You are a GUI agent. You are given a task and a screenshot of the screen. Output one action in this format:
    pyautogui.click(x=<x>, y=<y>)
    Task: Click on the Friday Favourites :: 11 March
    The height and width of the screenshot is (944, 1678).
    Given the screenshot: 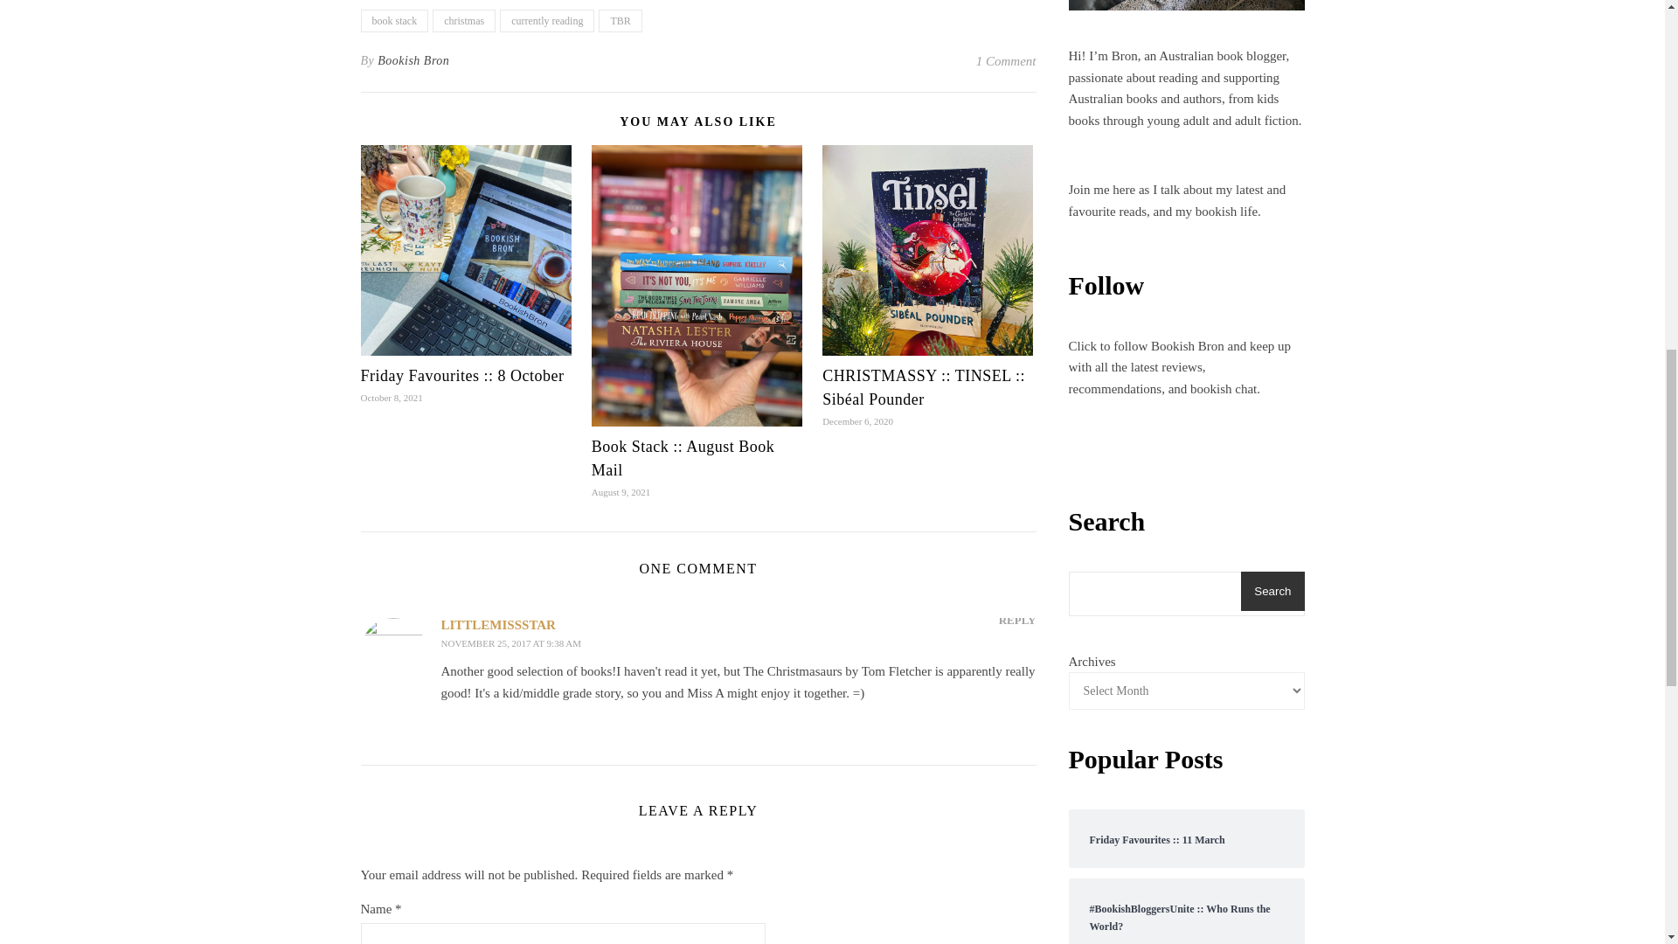 What is the action you would take?
    pyautogui.click(x=1186, y=838)
    